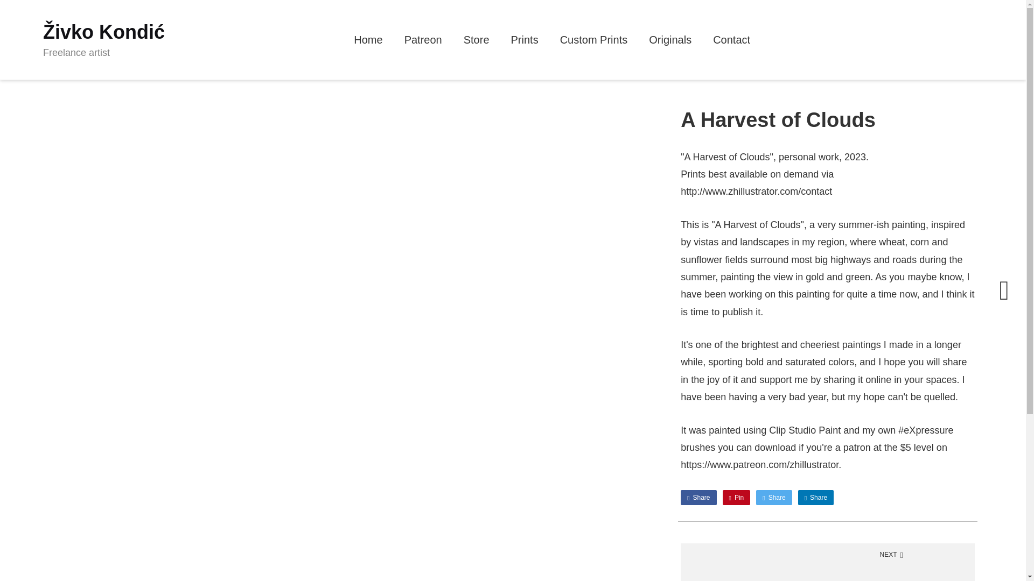 The image size is (1034, 581). Describe the element at coordinates (670, 44) in the screenshot. I see `Originals` at that location.